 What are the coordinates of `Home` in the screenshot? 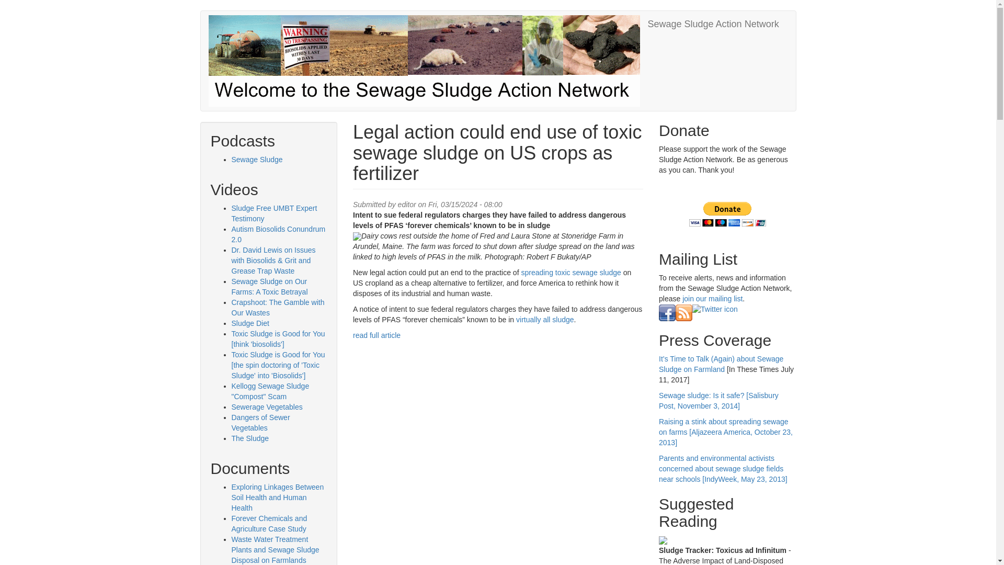 It's located at (428, 61).